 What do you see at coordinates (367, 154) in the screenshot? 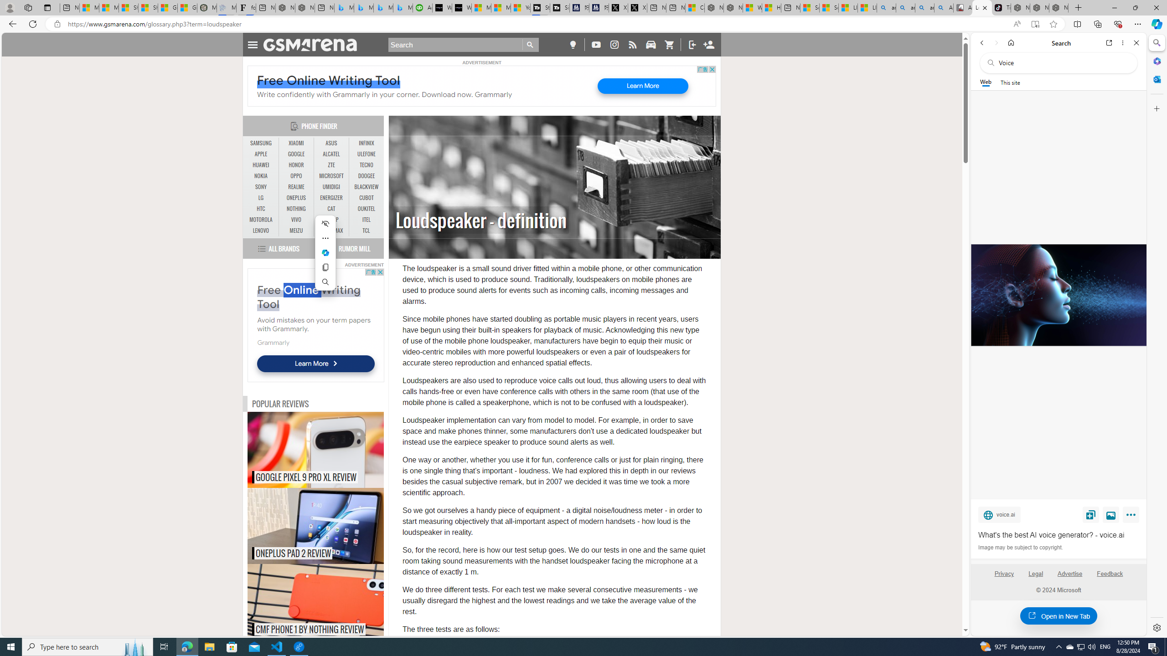
I see `ULEFONE` at bounding box center [367, 154].